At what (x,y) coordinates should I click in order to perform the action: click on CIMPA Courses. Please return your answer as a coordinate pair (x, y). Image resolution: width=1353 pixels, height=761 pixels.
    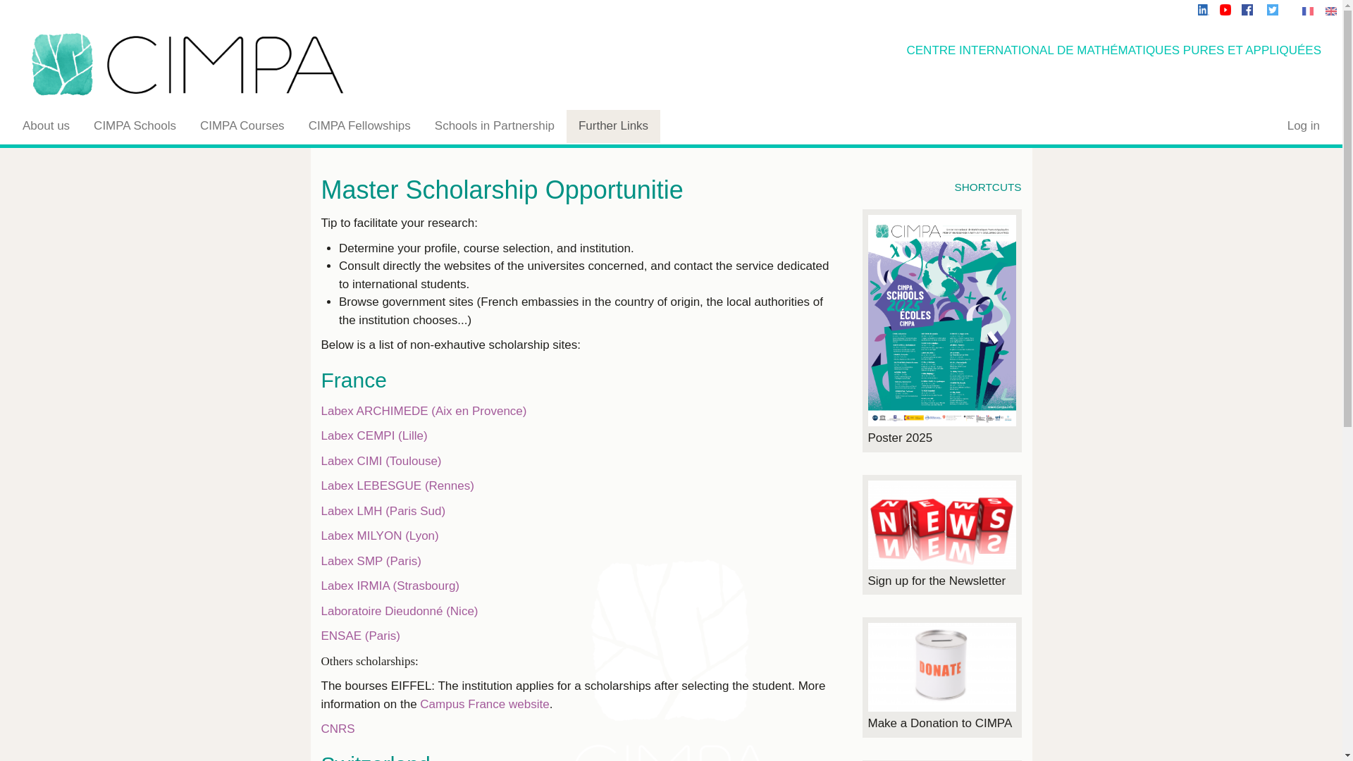
    Looking at the image, I should click on (242, 126).